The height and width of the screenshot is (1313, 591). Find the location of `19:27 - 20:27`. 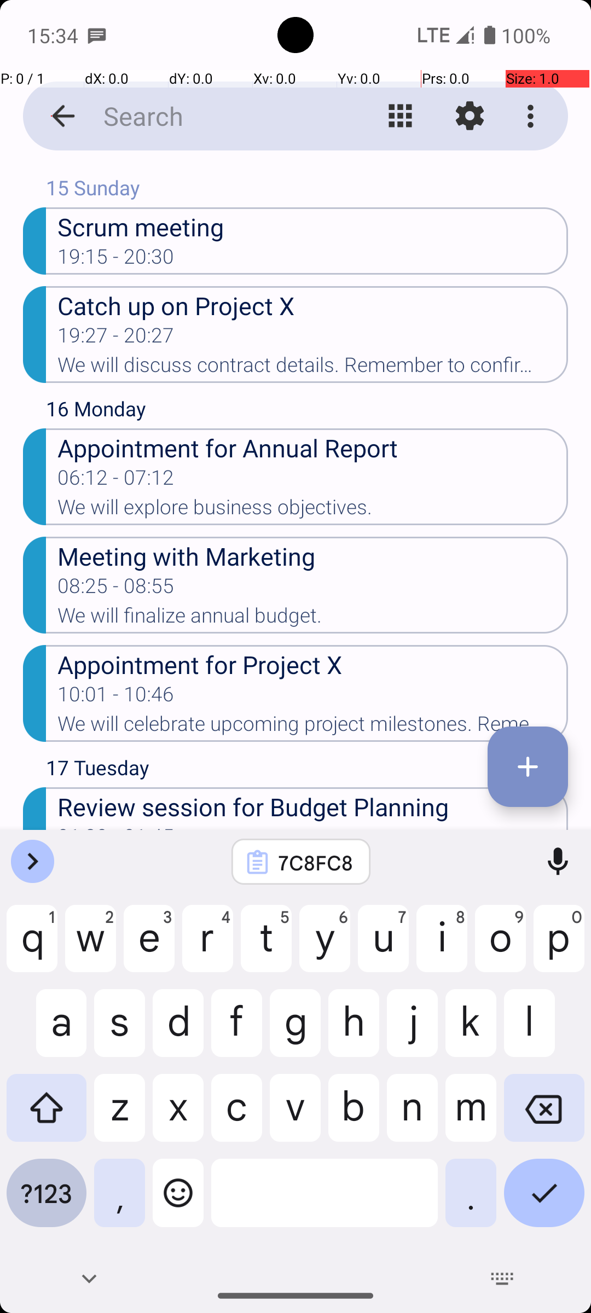

19:27 - 20:27 is located at coordinates (116, 339).